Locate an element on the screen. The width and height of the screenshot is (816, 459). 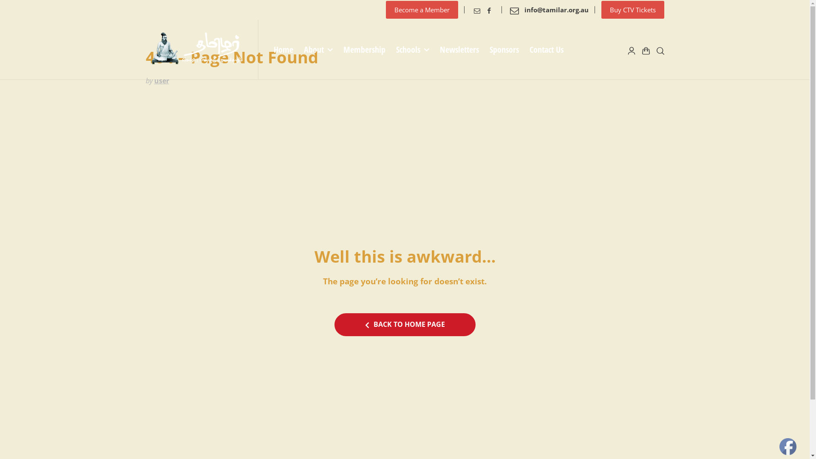
Buy CTV Tickets is located at coordinates (632, 10).